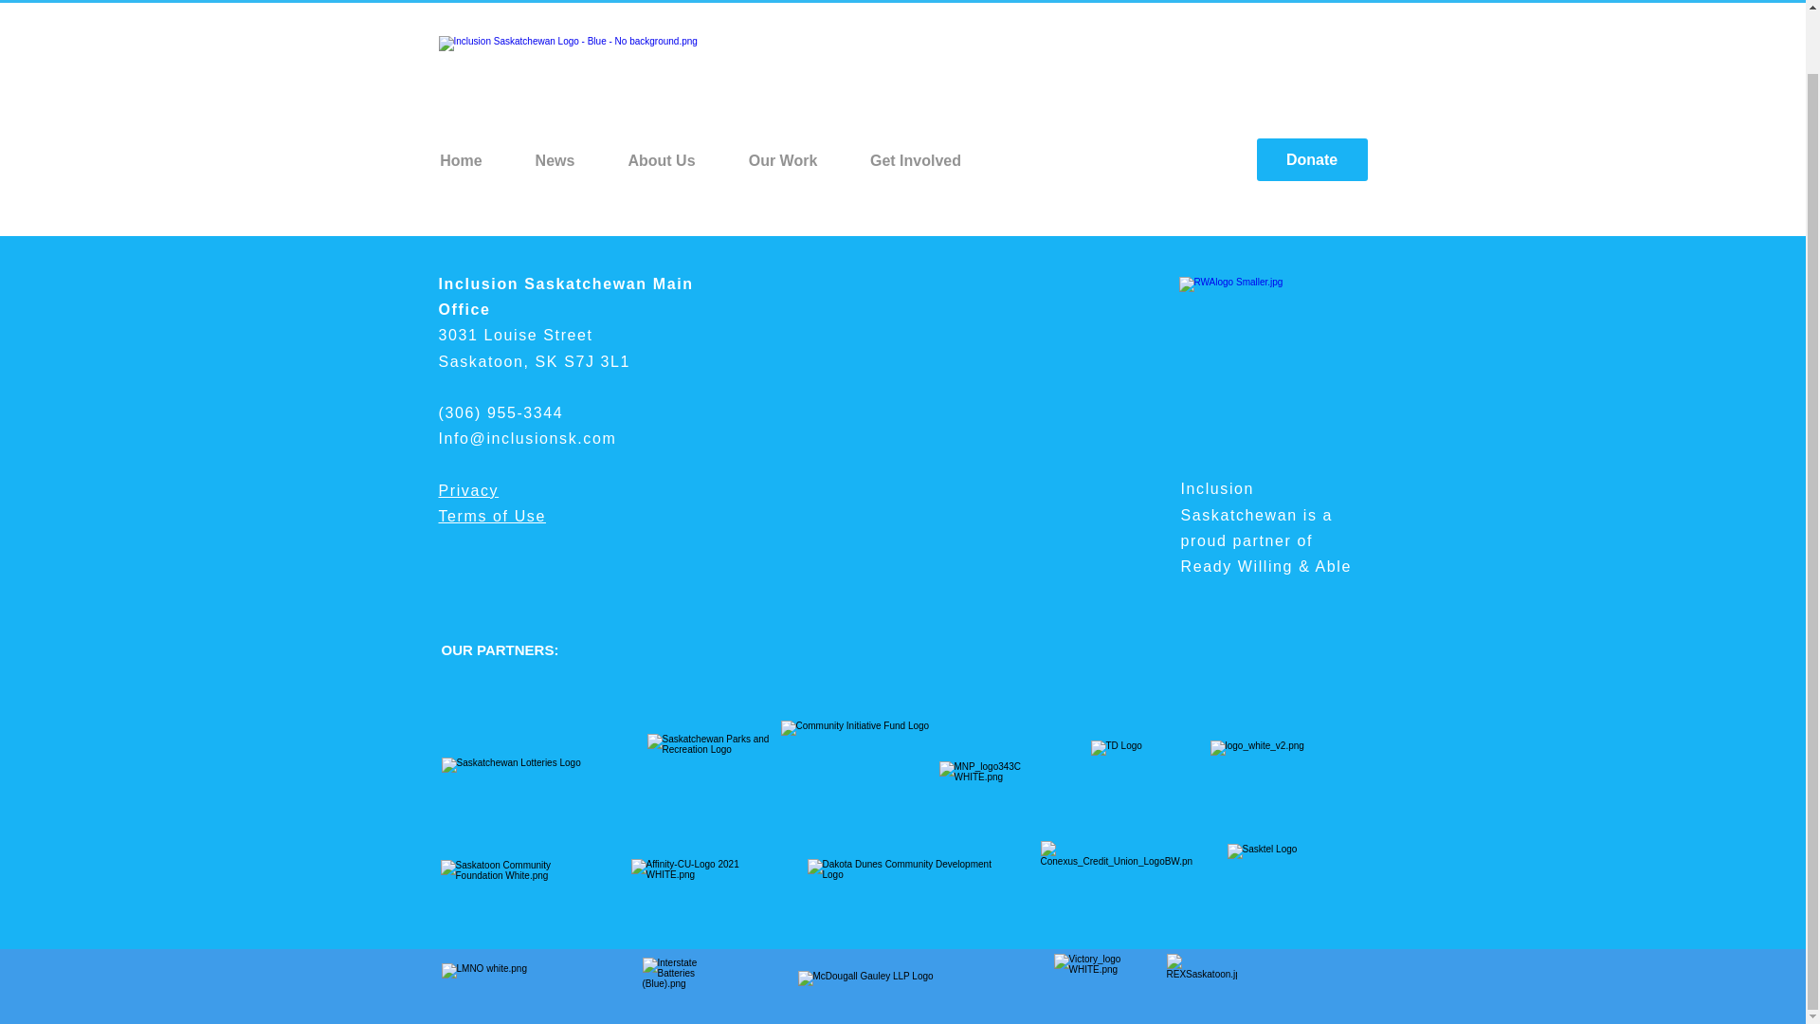  I want to click on News, so click(554, 160).